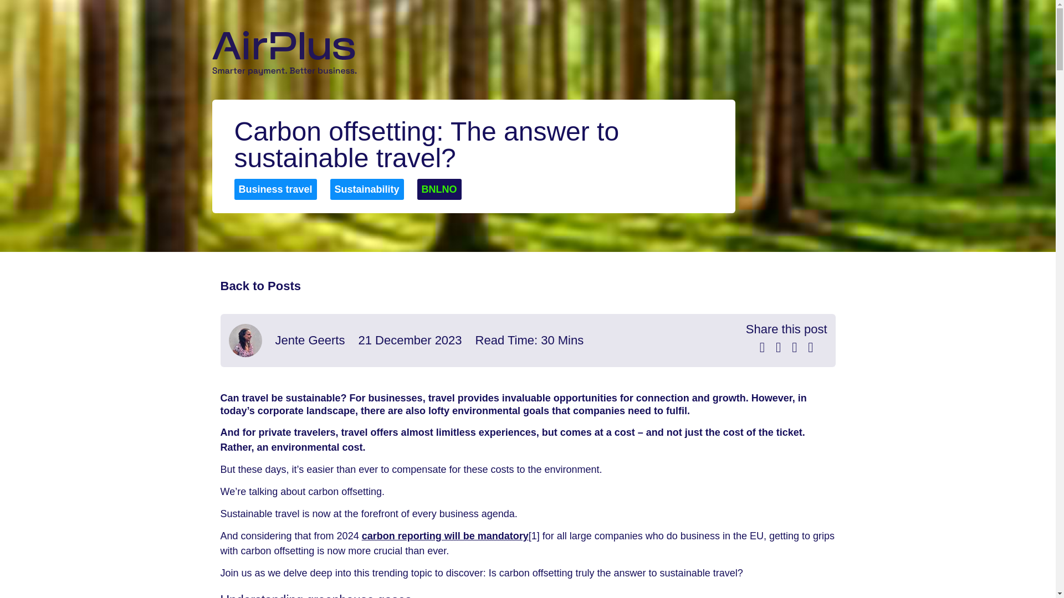 This screenshot has width=1064, height=598. What do you see at coordinates (275, 189) in the screenshot?
I see `Business travel` at bounding box center [275, 189].